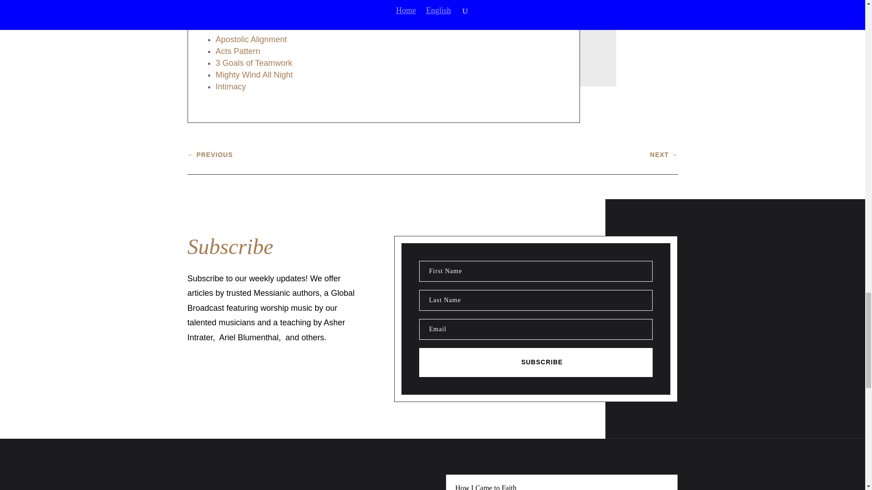 This screenshot has width=872, height=490. What do you see at coordinates (536, 362) in the screenshot?
I see `SUBSCRIBE` at bounding box center [536, 362].